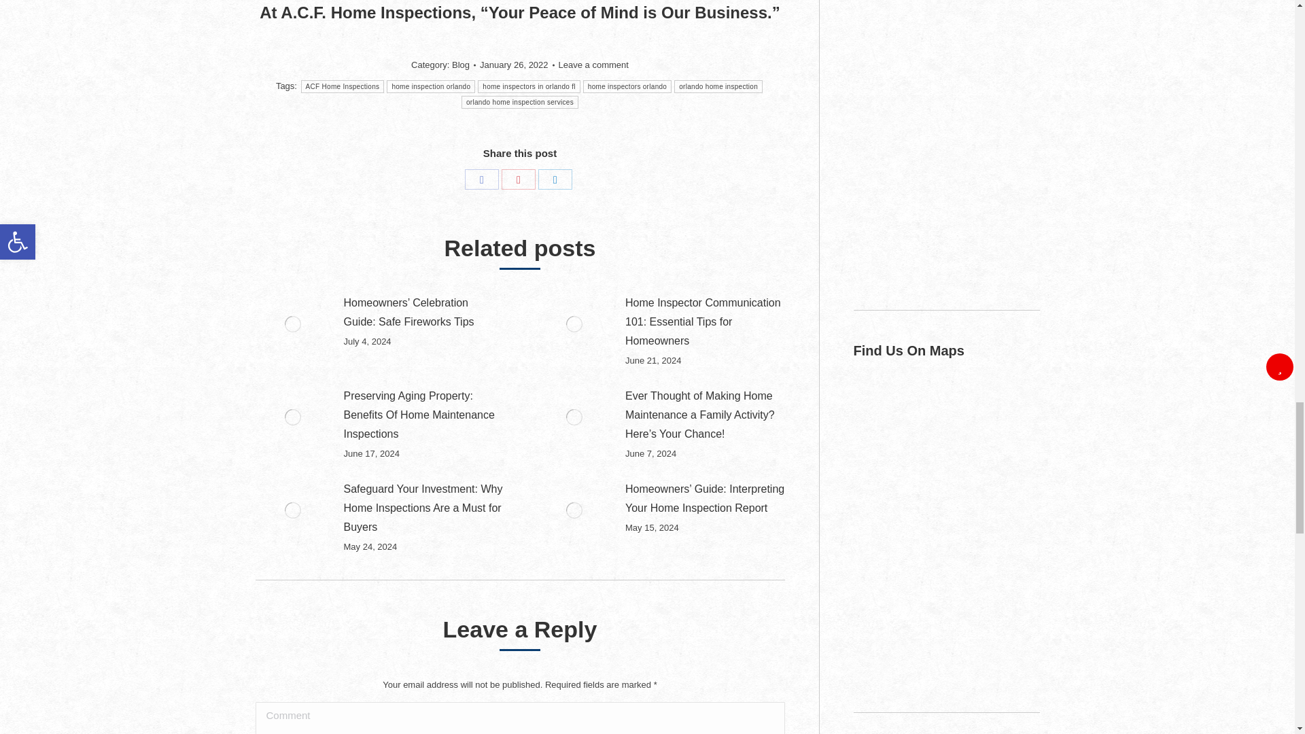 The width and height of the screenshot is (1305, 734). I want to click on LinkedIn, so click(555, 179).